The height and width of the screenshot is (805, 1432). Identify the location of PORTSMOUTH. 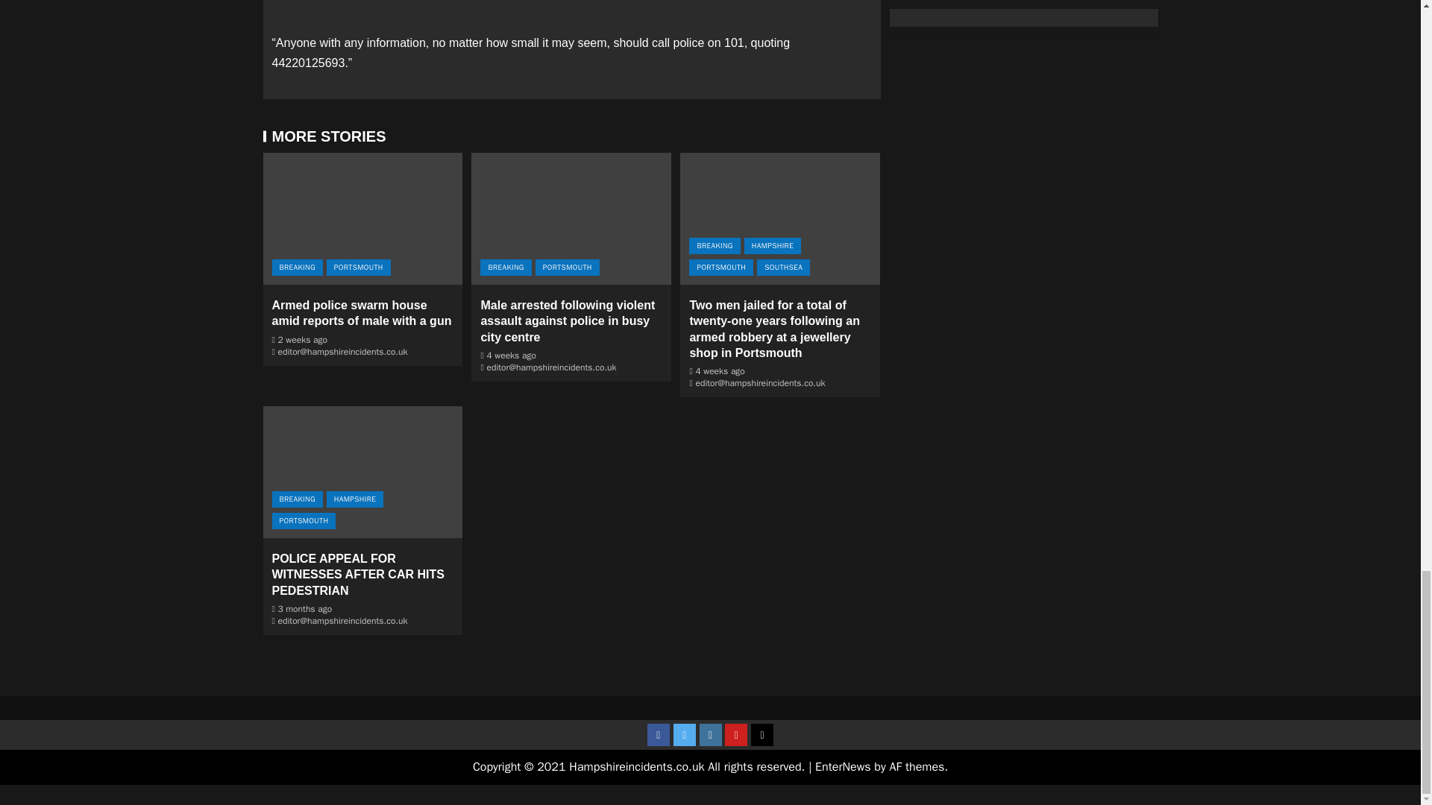
(358, 267).